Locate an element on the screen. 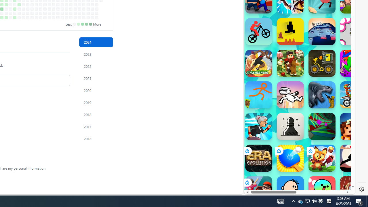  School Escape! School Escape! is located at coordinates (259, 190).